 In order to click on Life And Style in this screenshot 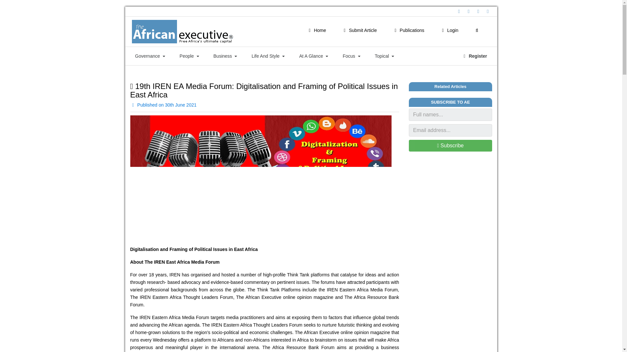, I will do `click(268, 56)`.